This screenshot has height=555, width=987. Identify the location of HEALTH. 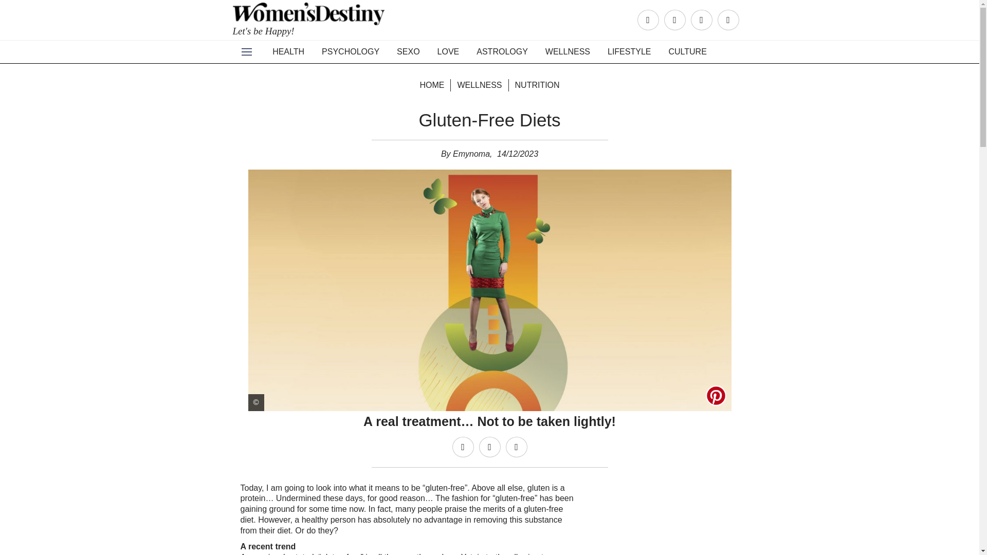
(288, 51).